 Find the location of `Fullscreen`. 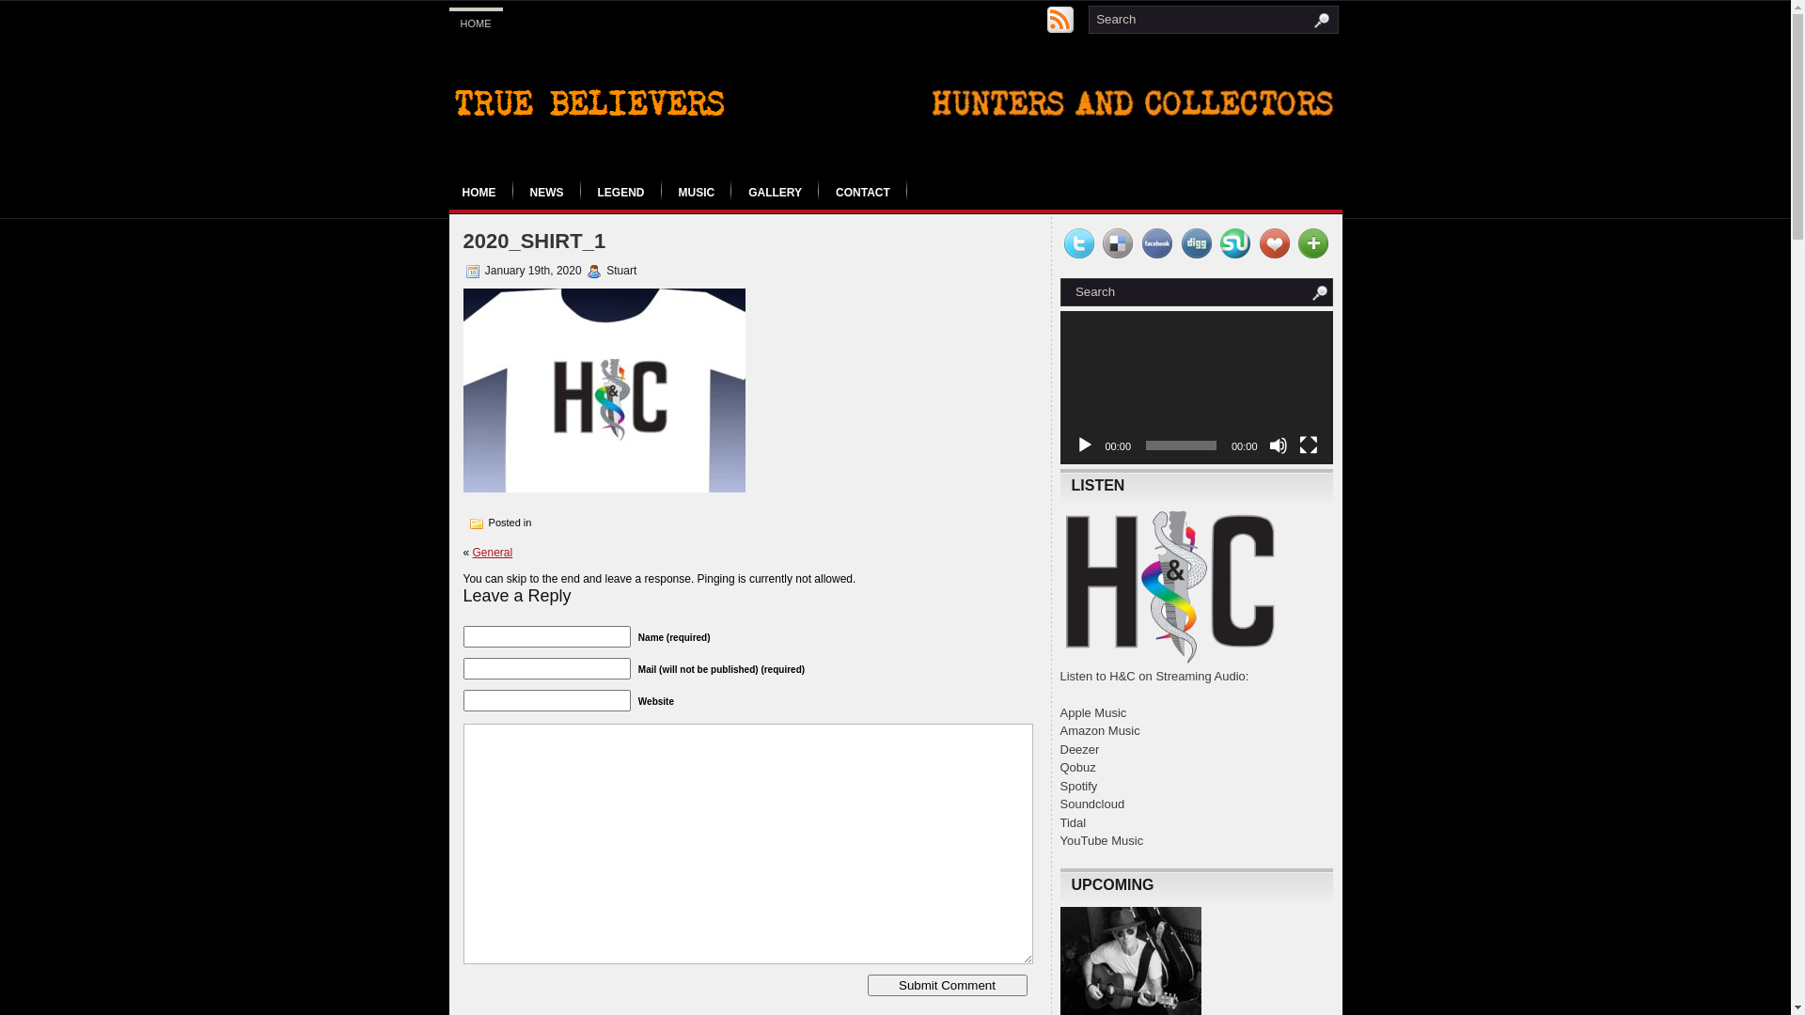

Fullscreen is located at coordinates (1309, 445).